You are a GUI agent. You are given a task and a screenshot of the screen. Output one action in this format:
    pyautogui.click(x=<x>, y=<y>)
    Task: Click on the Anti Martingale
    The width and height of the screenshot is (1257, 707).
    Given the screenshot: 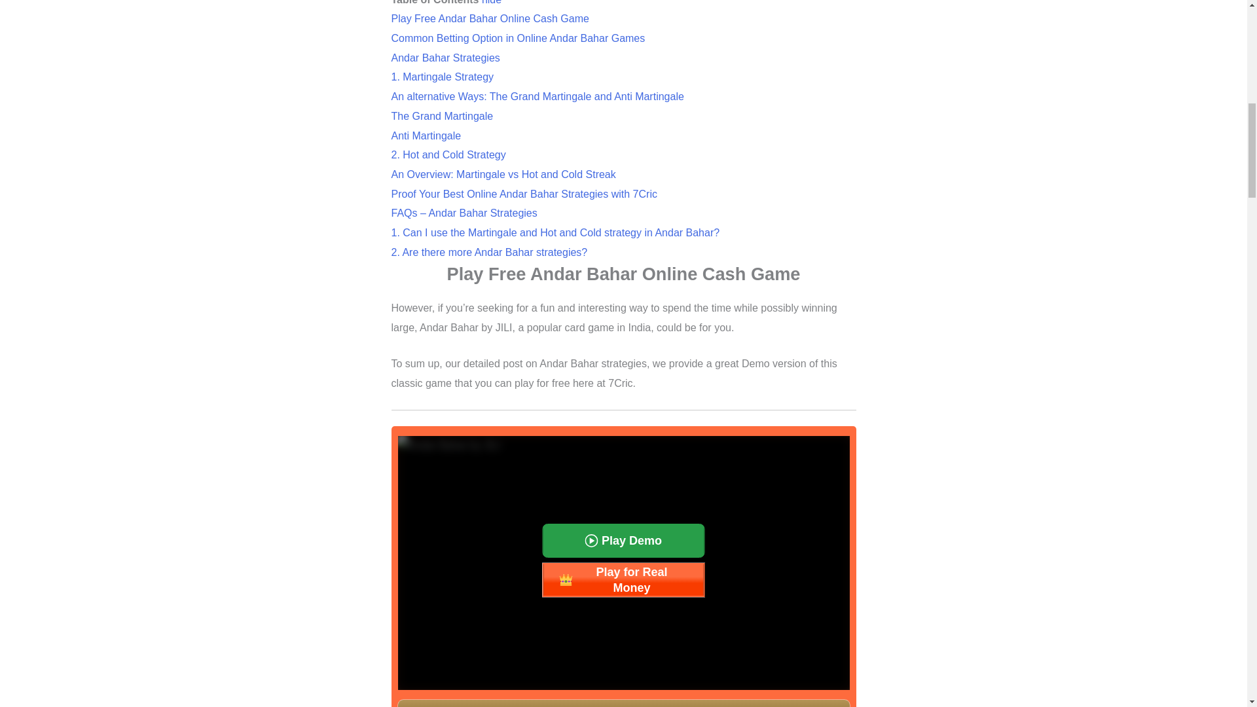 What is the action you would take?
    pyautogui.click(x=426, y=136)
    